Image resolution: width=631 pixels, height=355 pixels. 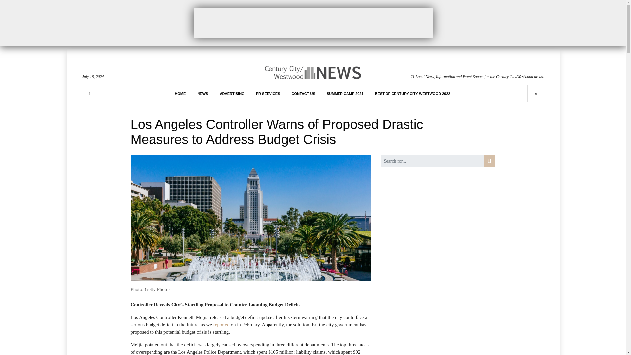 I want to click on CONTACT US, so click(x=303, y=93).